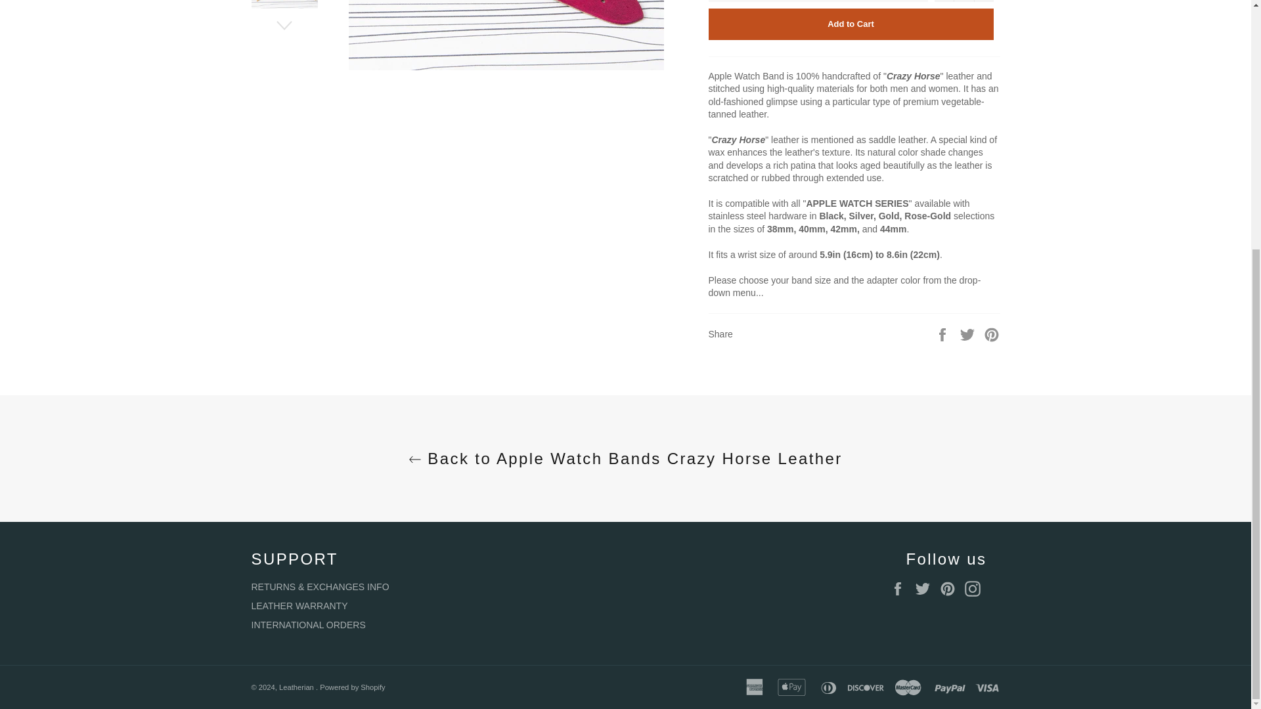  What do you see at coordinates (963, 1) in the screenshot?
I see `1` at bounding box center [963, 1].